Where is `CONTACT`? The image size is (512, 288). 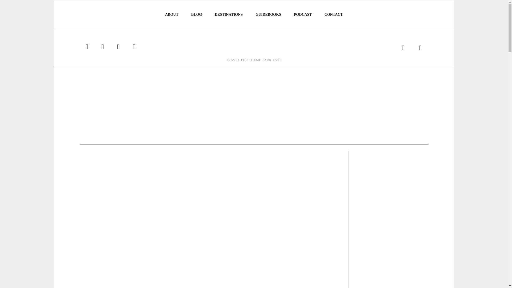
CONTACT is located at coordinates (334, 14).